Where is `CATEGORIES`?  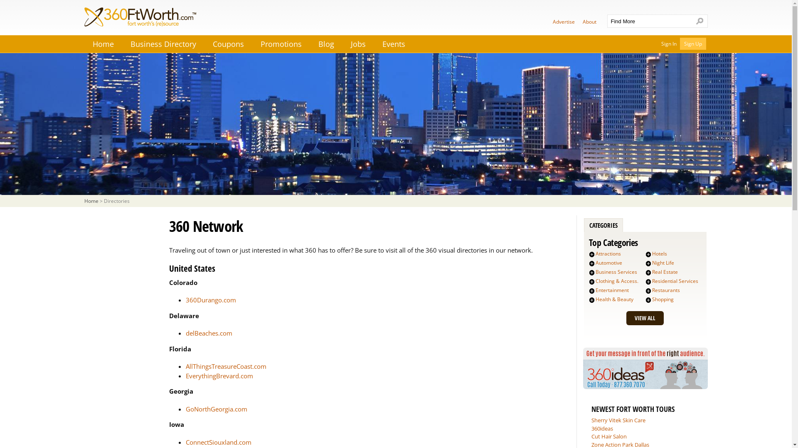 CATEGORIES is located at coordinates (603, 226).